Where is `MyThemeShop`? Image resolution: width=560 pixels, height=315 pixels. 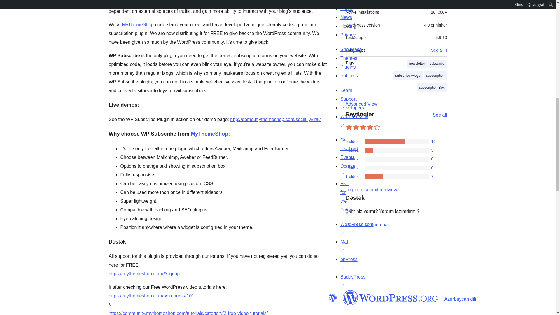 MyThemeShop is located at coordinates (138, 24).